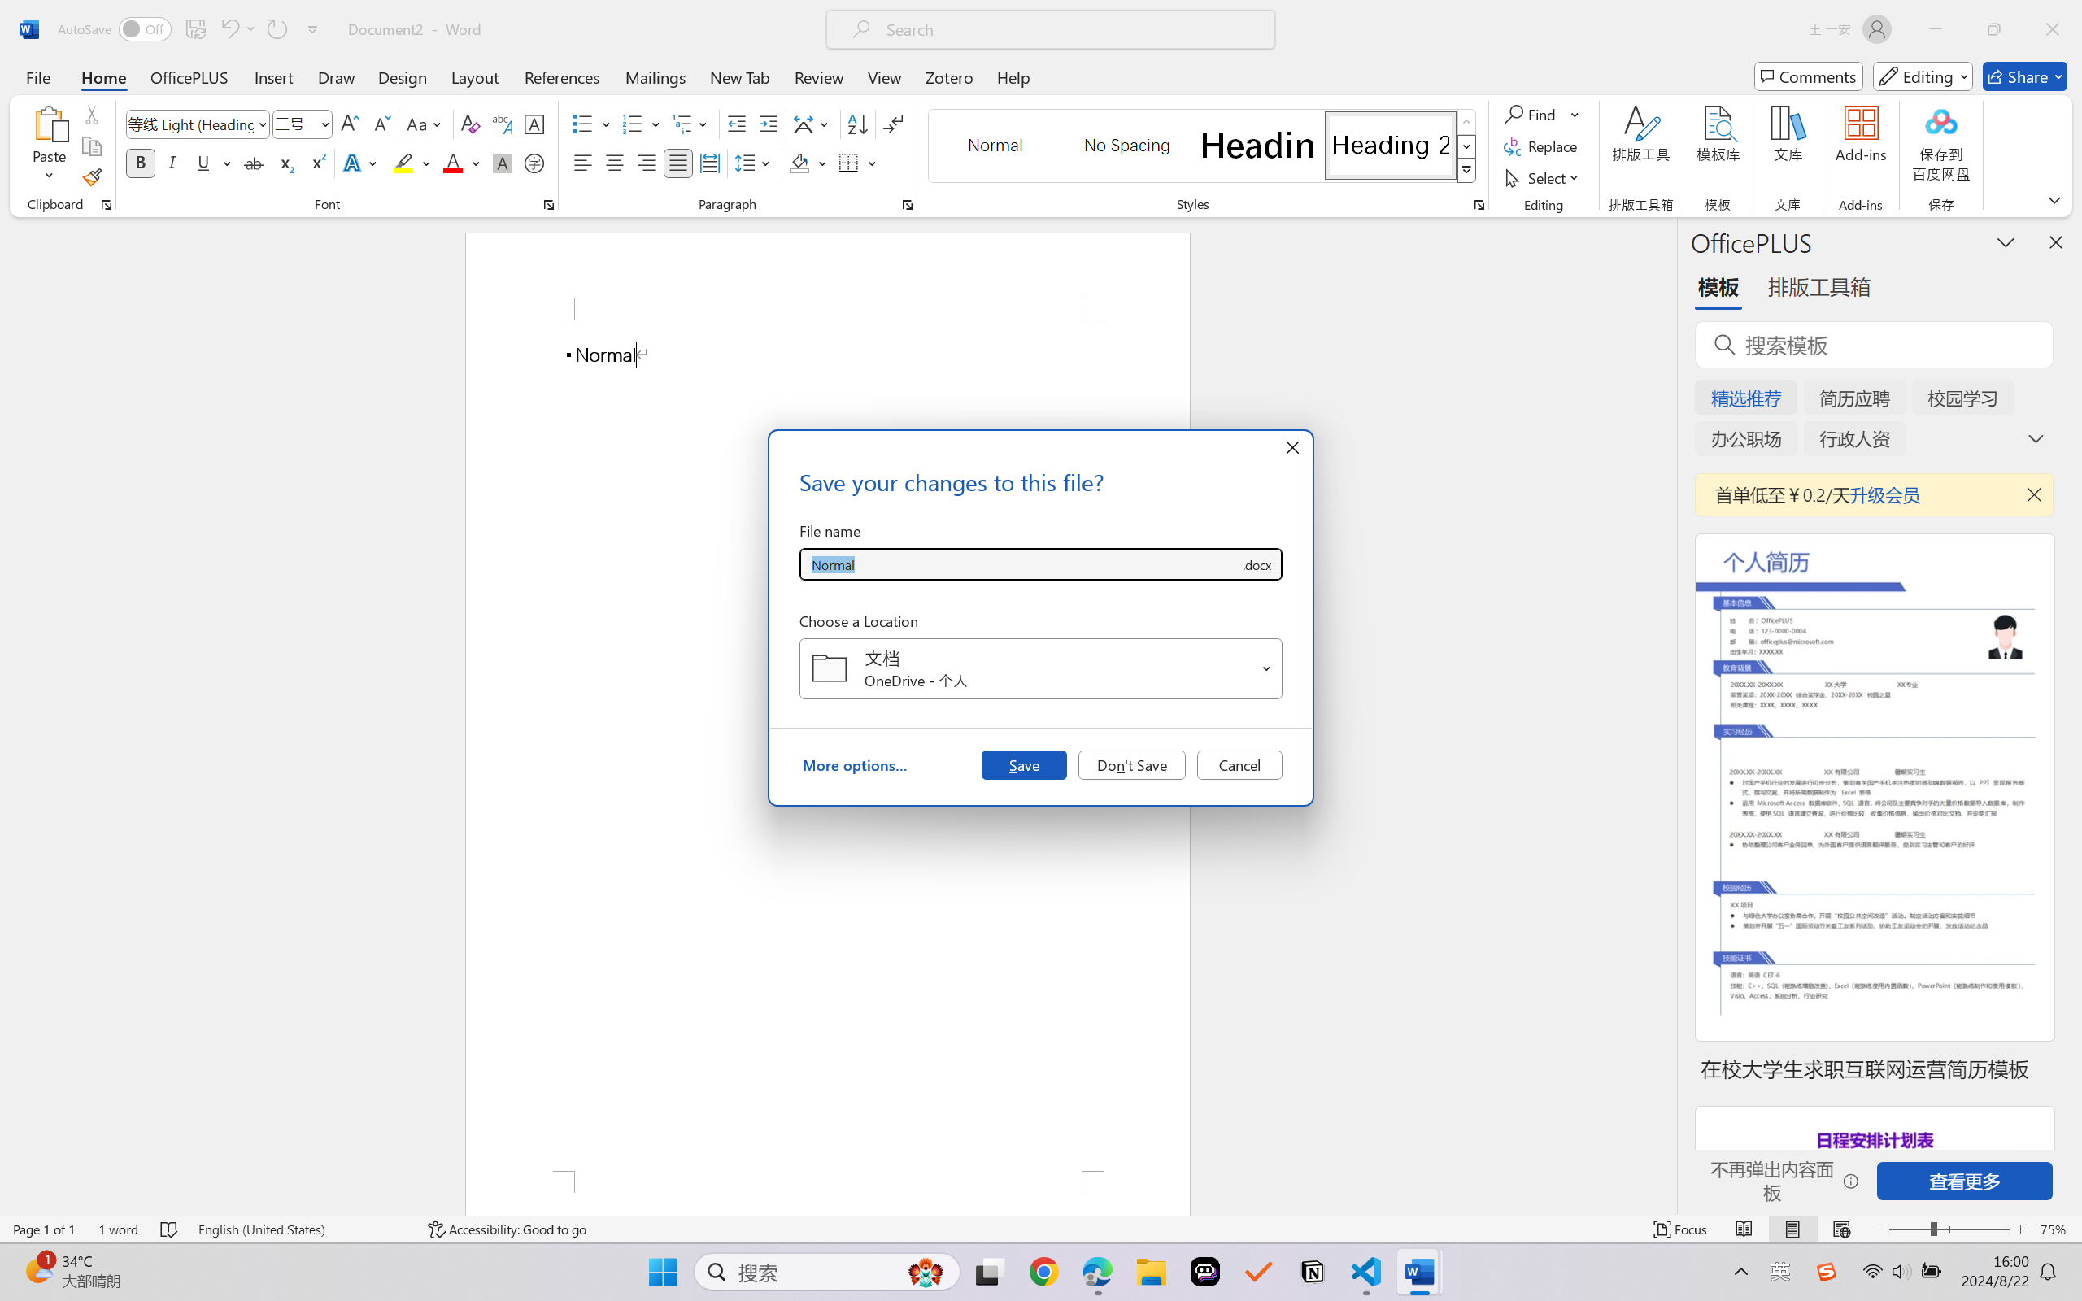  Describe the element at coordinates (592, 124) in the screenshot. I see `Bullets` at that location.